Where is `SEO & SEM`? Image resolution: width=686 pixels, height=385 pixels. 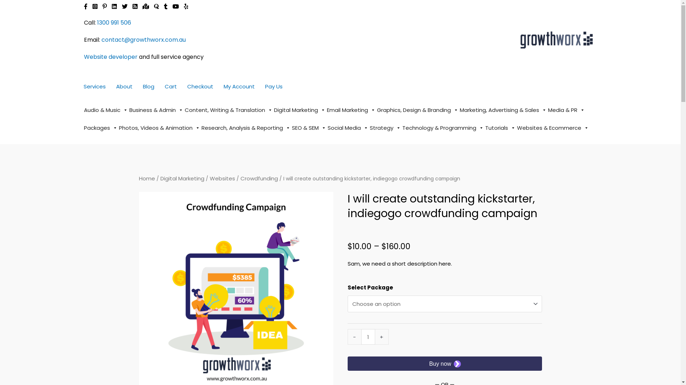
SEO & SEM is located at coordinates (309, 128).